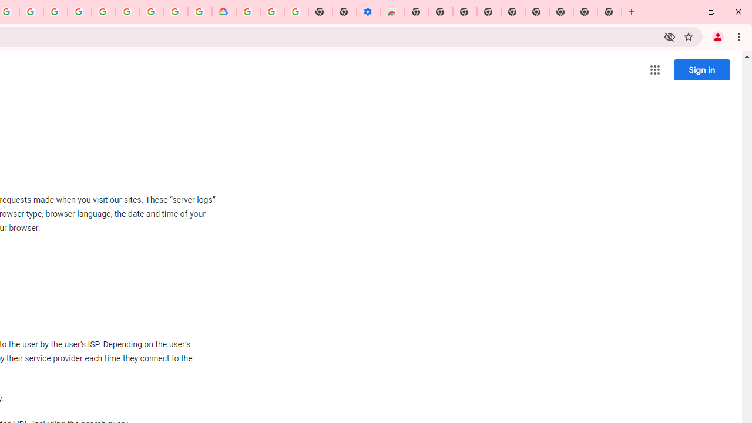 Image resolution: width=752 pixels, height=423 pixels. Describe the element at coordinates (368, 12) in the screenshot. I see `Settings - Accessibility` at that location.